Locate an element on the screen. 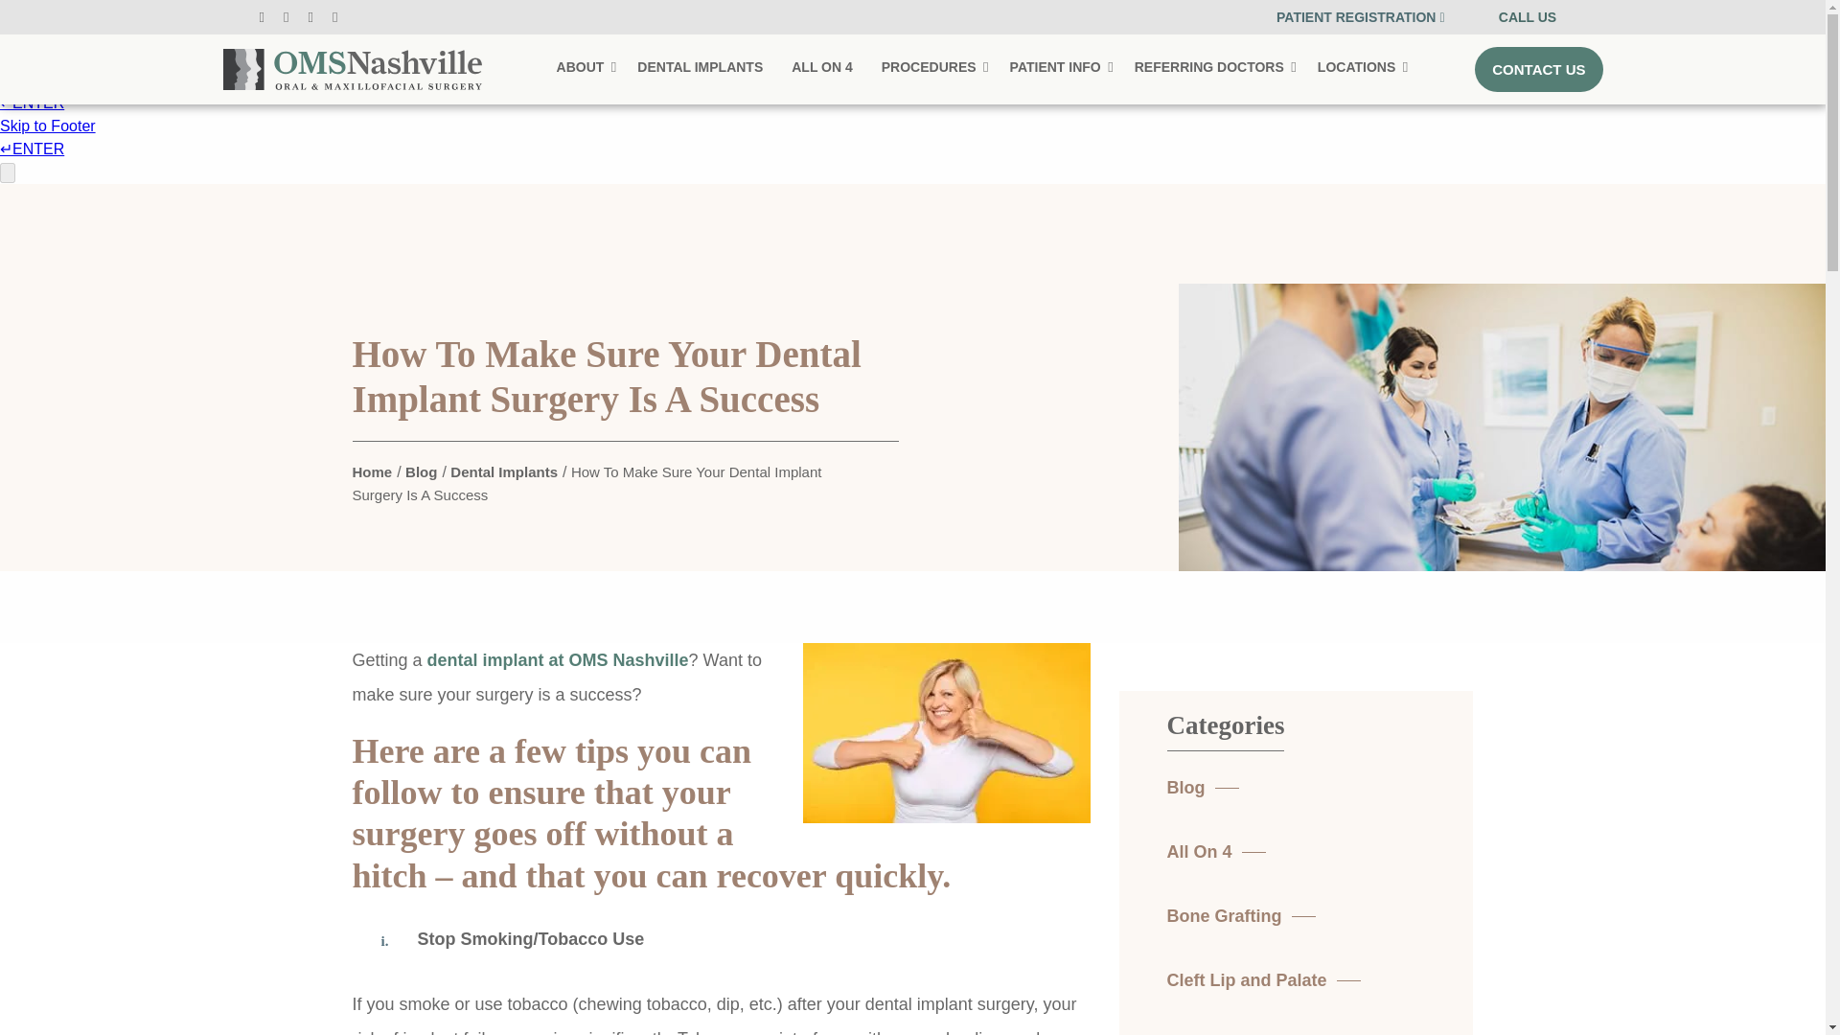 This screenshot has height=1035, width=1840. PATIENT REGISTRATION is located at coordinates (1361, 16).